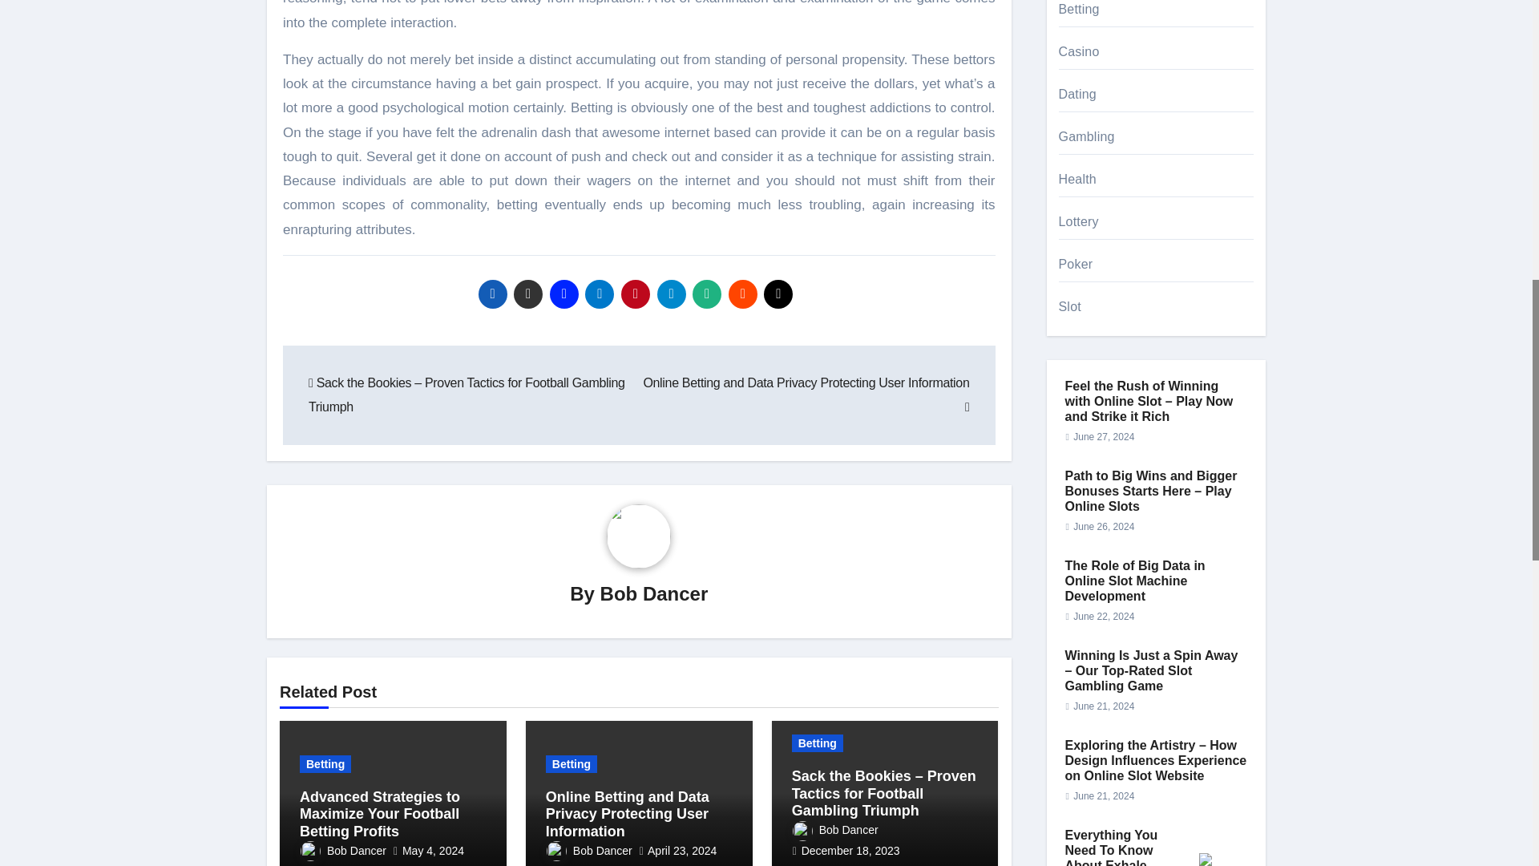 The height and width of the screenshot is (866, 1539). What do you see at coordinates (806, 395) in the screenshot?
I see `Online Betting and Data Privacy Protecting User Information` at bounding box center [806, 395].